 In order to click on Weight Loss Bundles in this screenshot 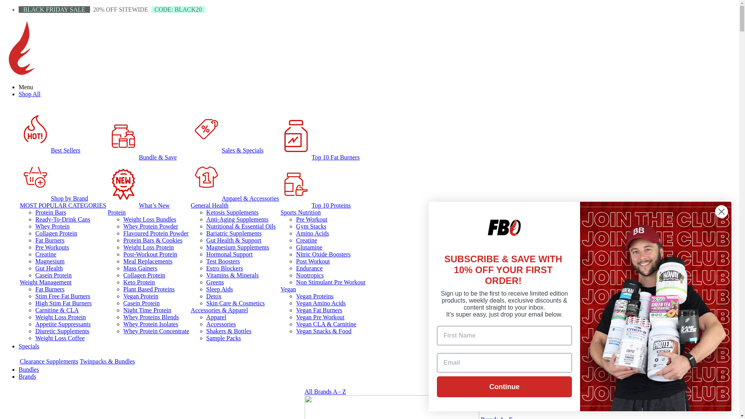, I will do `click(150, 220)`.